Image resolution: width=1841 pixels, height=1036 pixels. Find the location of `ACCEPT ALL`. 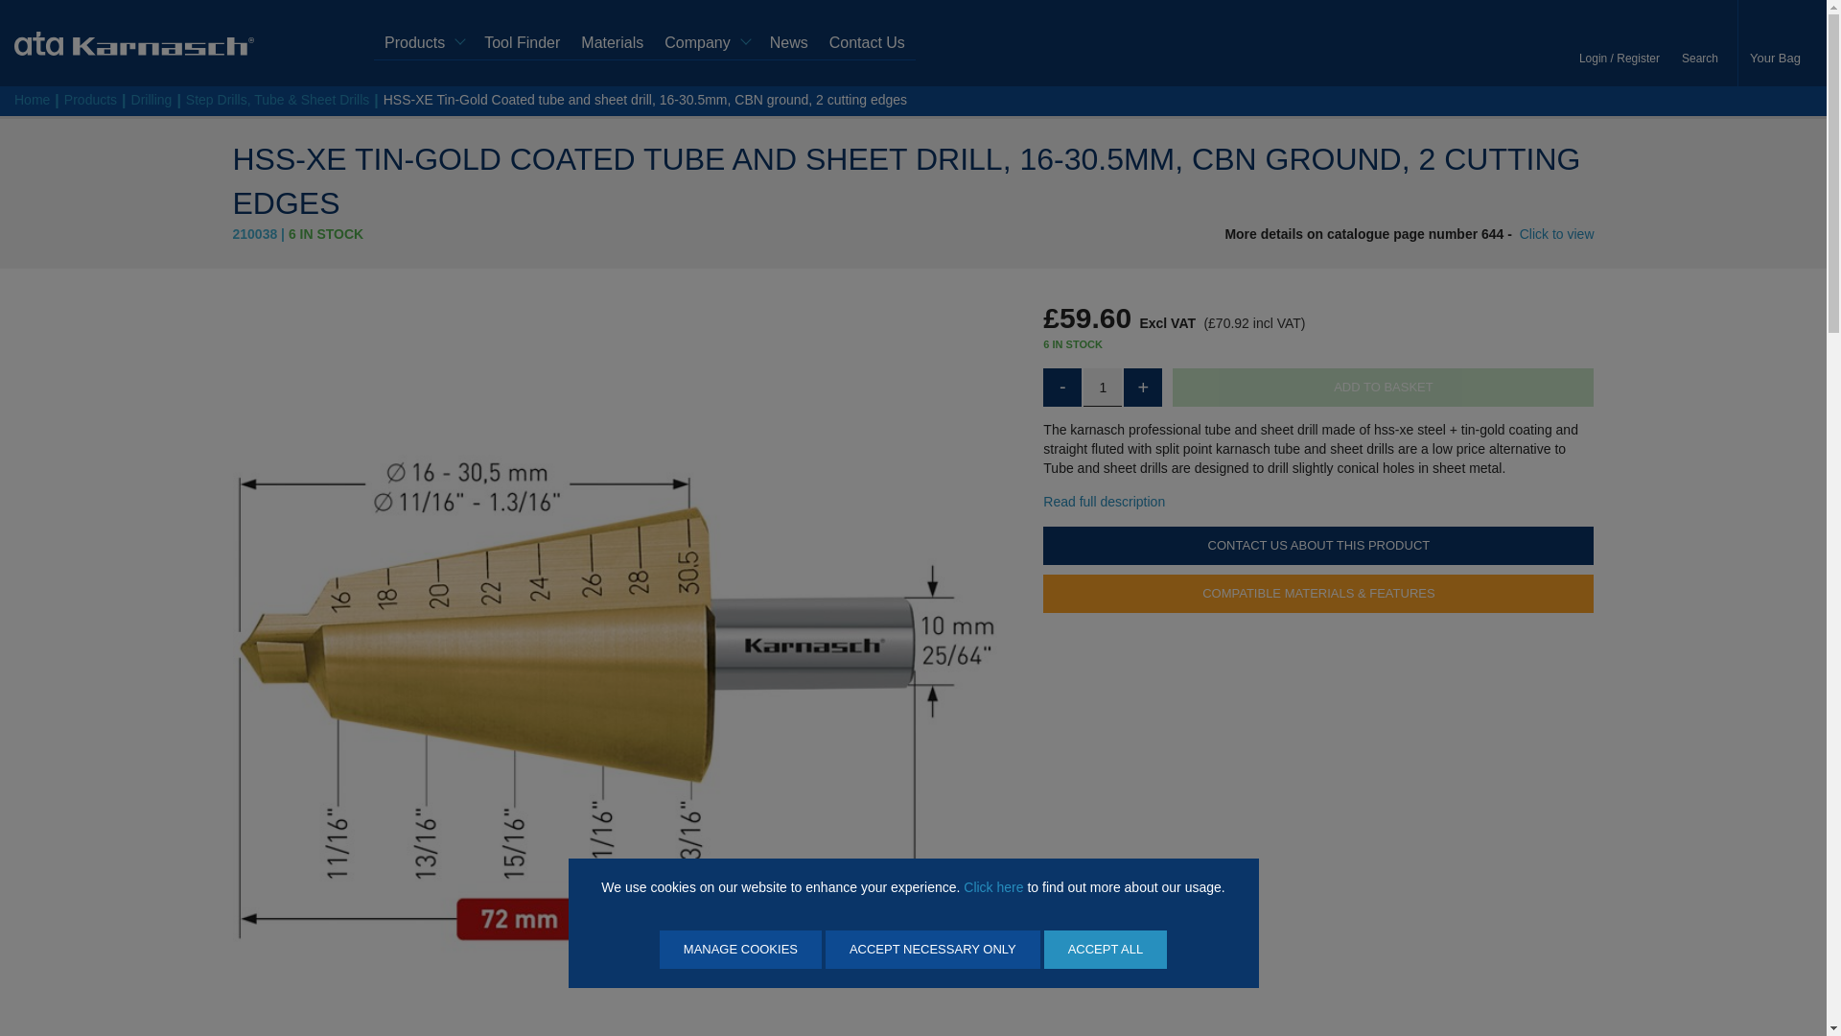

ACCEPT ALL is located at coordinates (1105, 949).